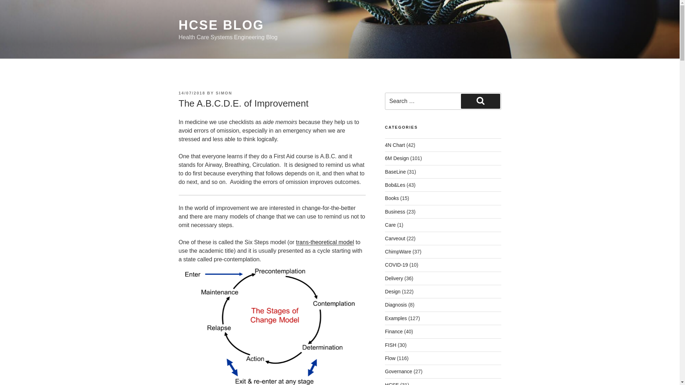 The height and width of the screenshot is (385, 685). Describe the element at coordinates (394, 332) in the screenshot. I see `Finance` at that location.